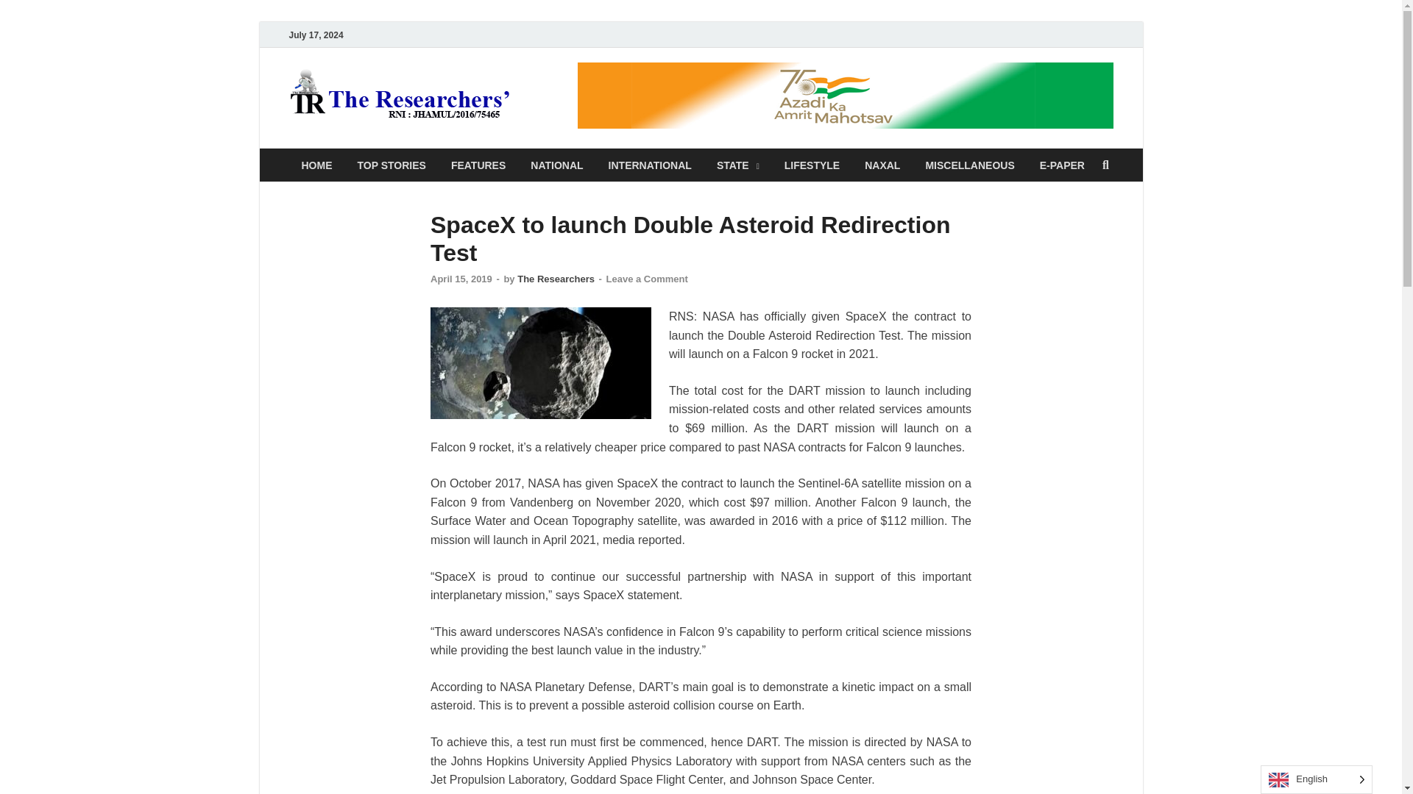 Image resolution: width=1413 pixels, height=794 pixels. I want to click on INTERNATIONAL, so click(650, 165).